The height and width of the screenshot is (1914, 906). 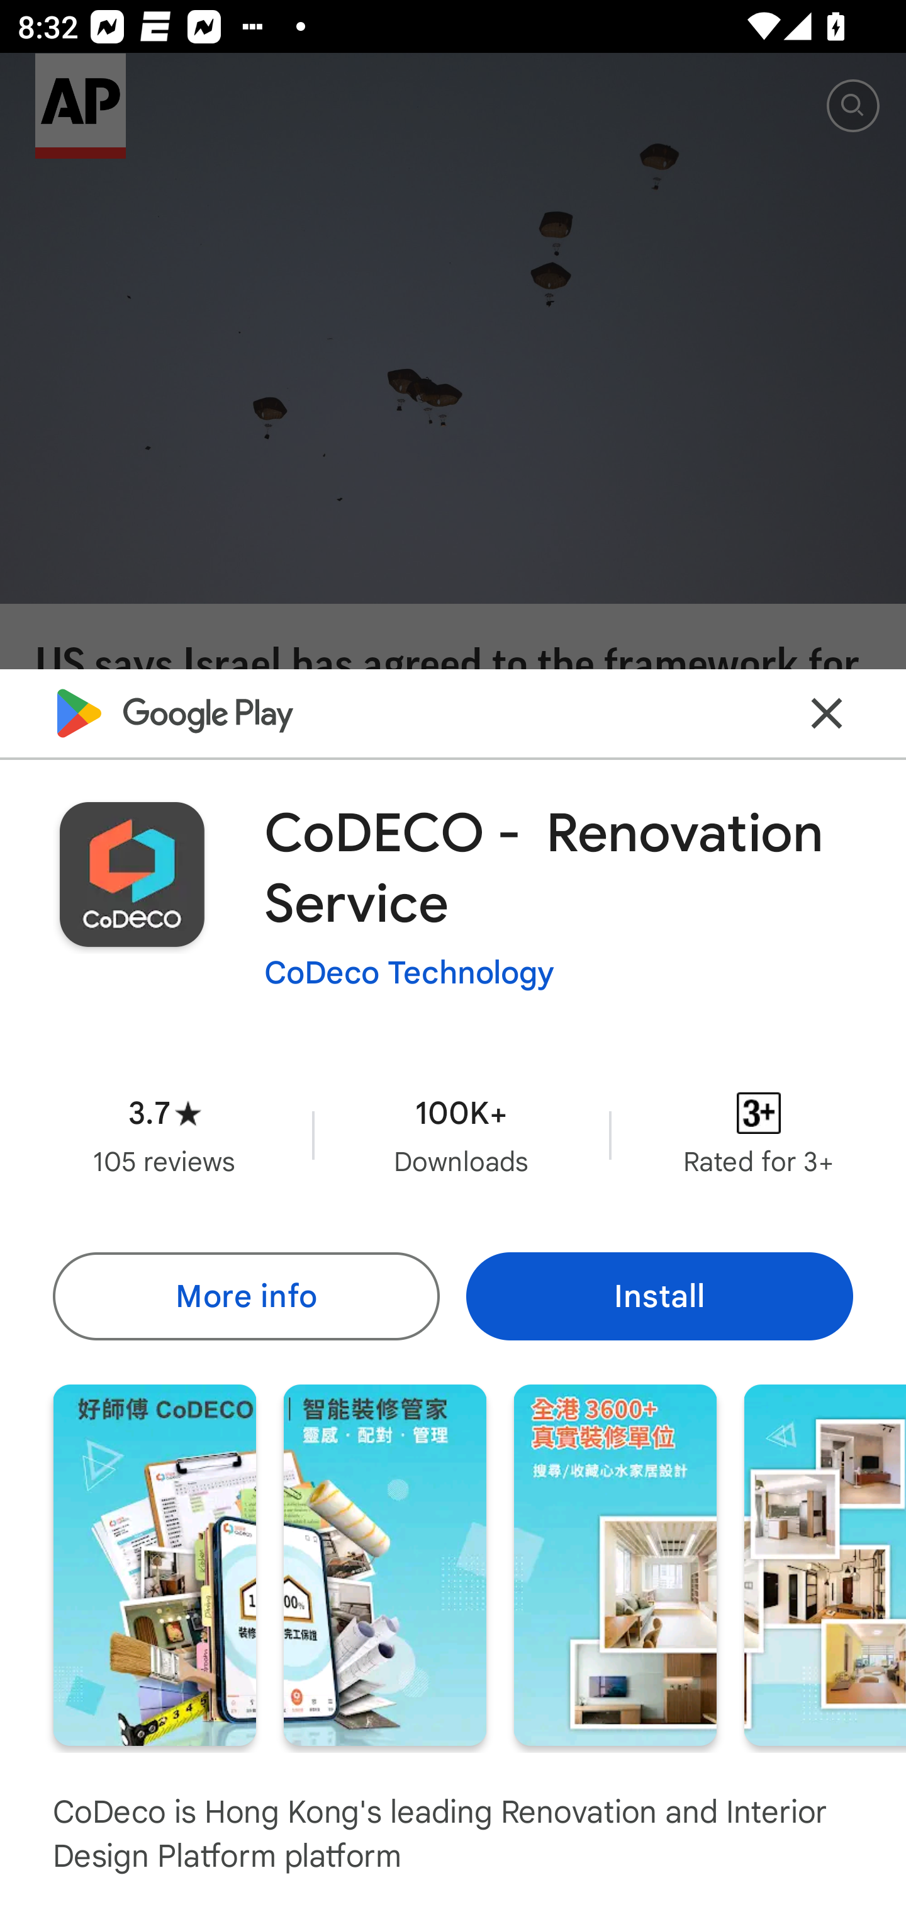 I want to click on Screenshot "1" of "8", so click(x=154, y=1564).